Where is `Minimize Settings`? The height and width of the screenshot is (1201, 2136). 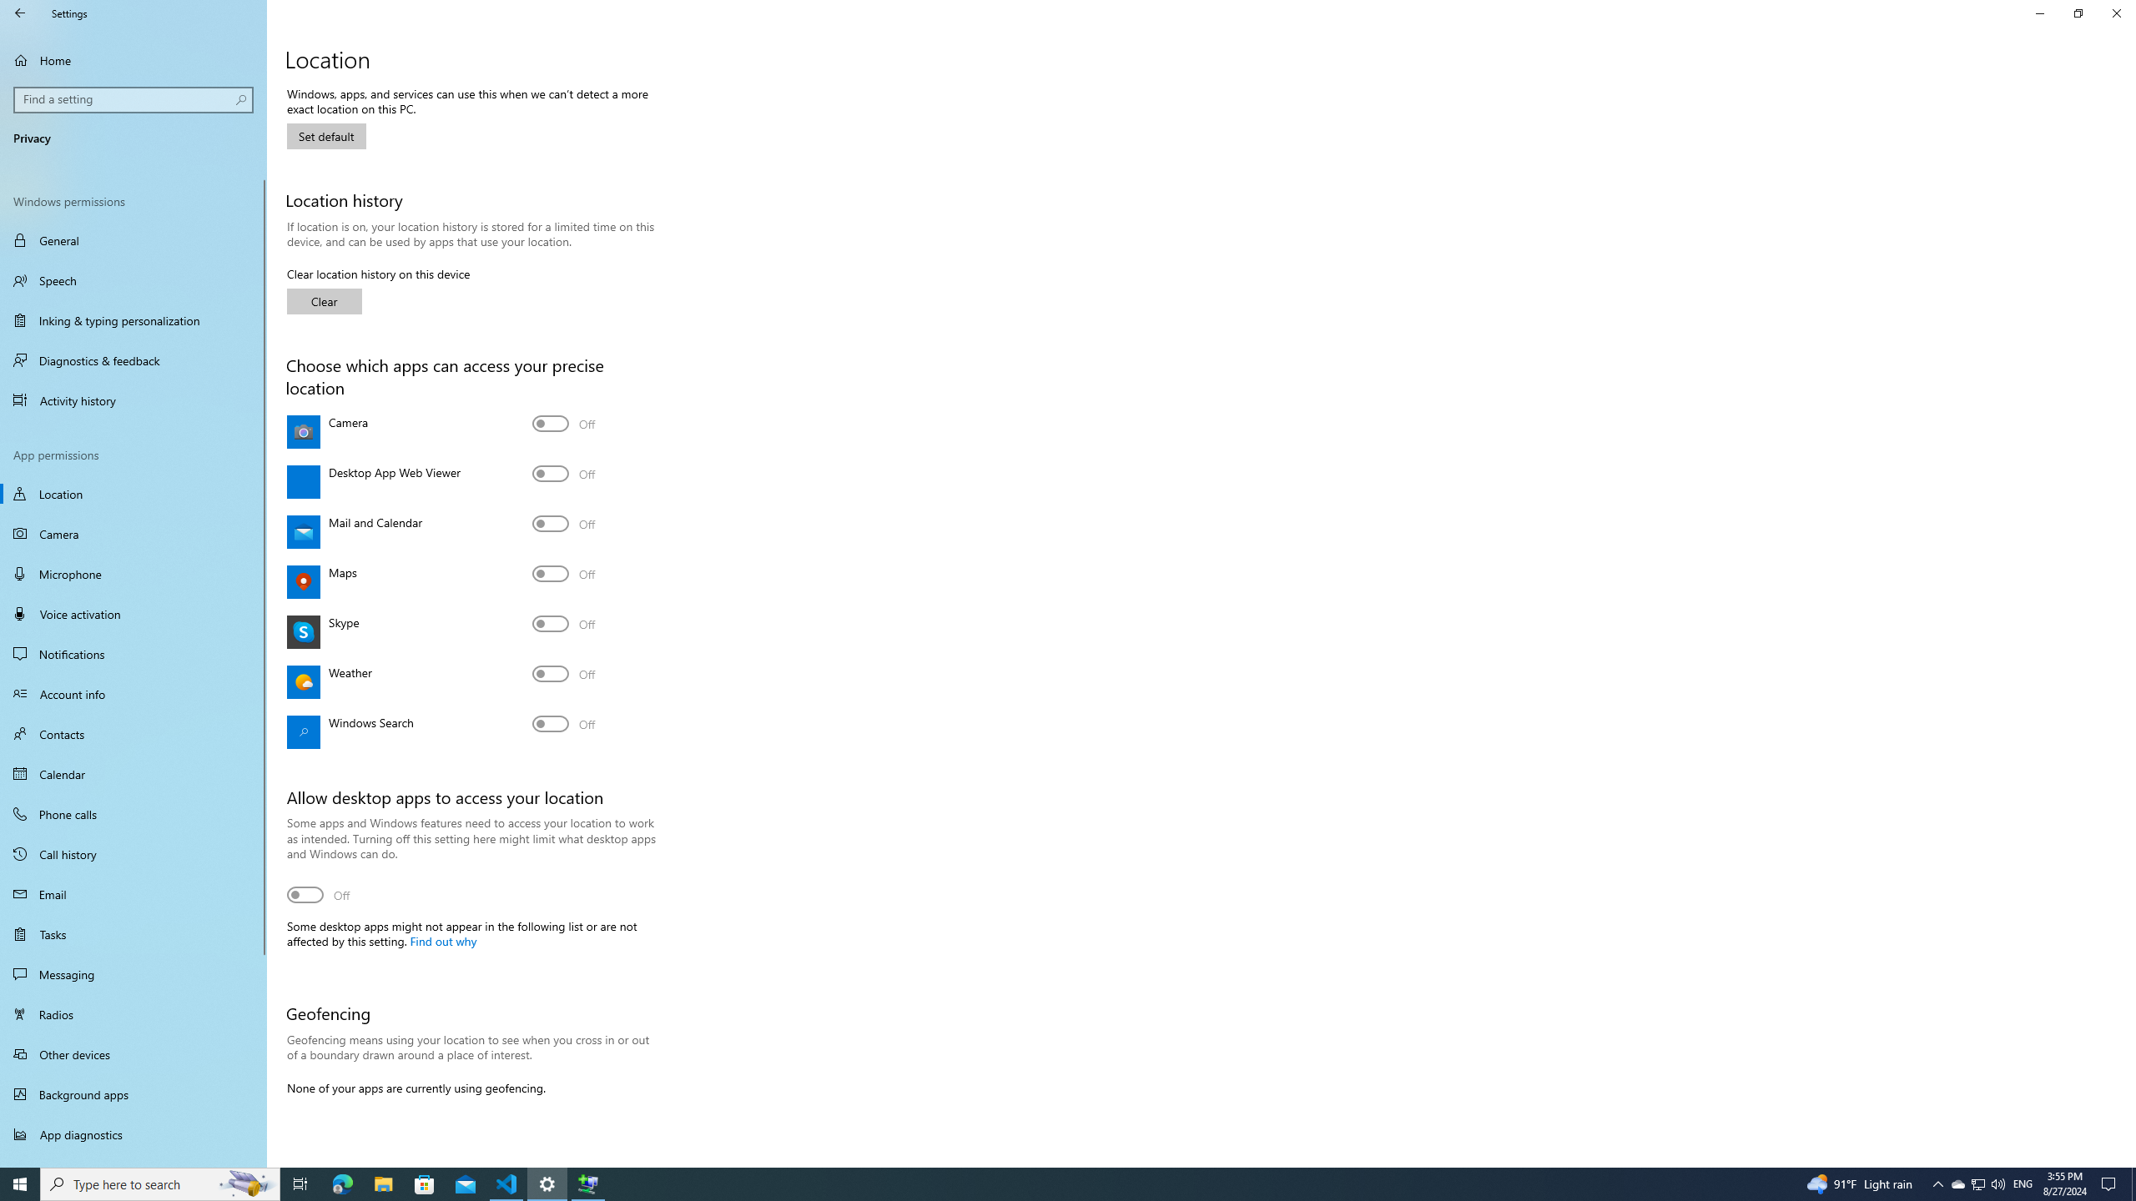 Minimize Settings is located at coordinates (2039, 13).